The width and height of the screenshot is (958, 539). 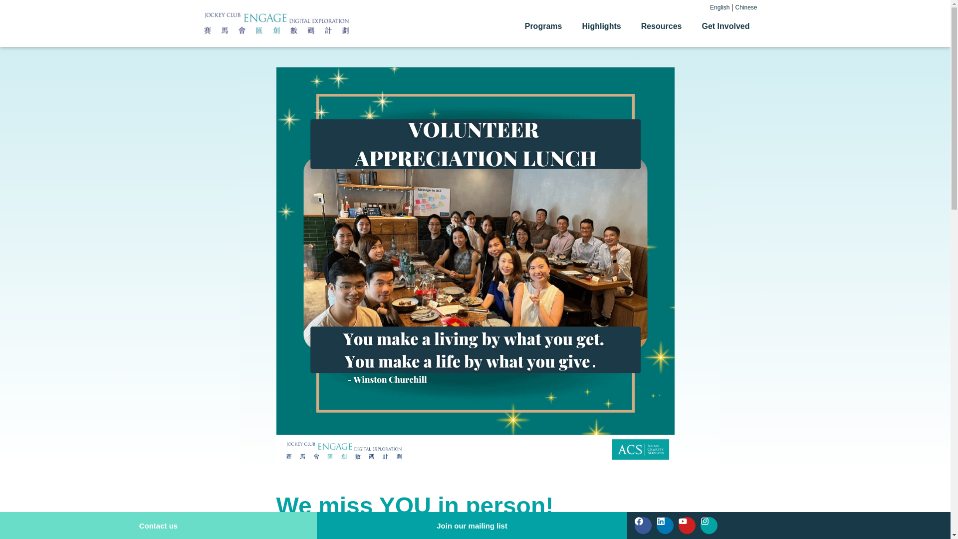 What do you see at coordinates (603, 26) in the screenshot?
I see `Highlights` at bounding box center [603, 26].